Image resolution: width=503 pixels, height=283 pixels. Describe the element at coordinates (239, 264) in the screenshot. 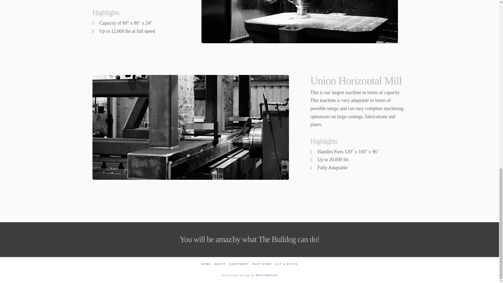

I see `EQUIPMENT` at that location.